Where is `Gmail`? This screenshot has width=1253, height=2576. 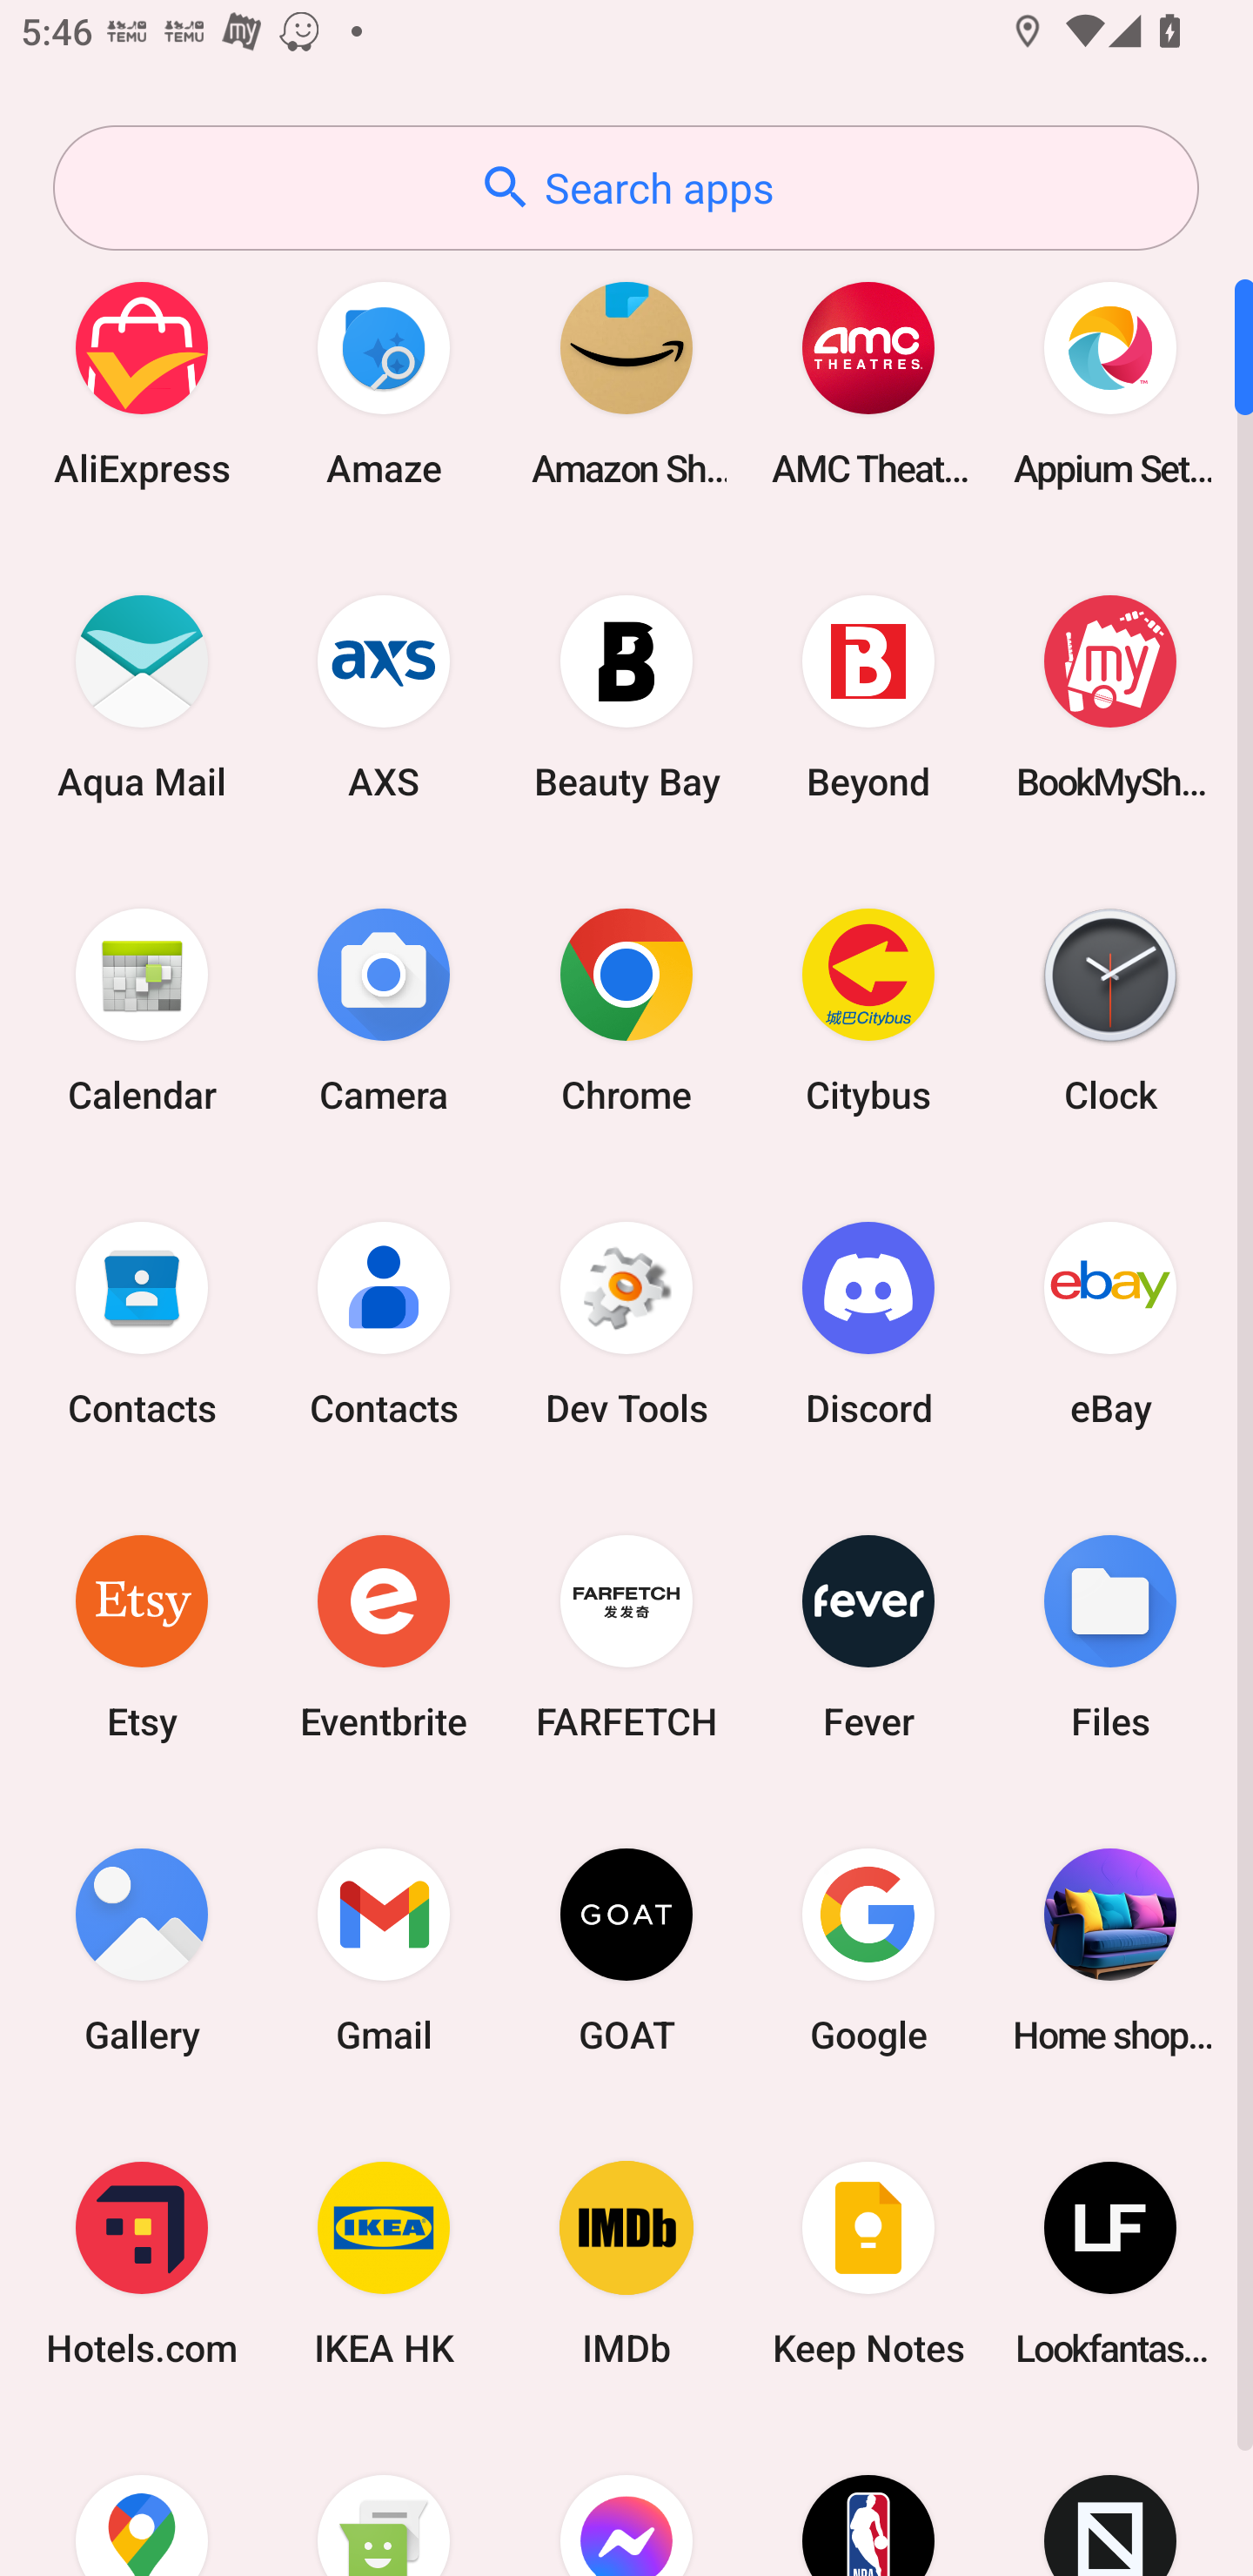 Gmail is located at coordinates (384, 1949).